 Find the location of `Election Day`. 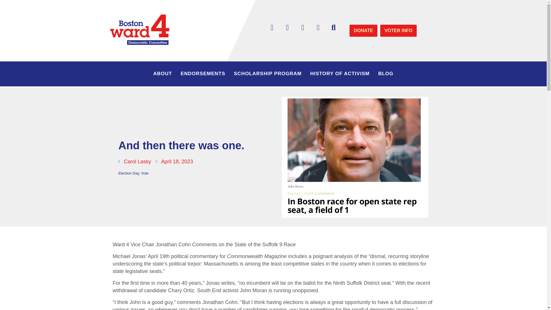

Election Day is located at coordinates (129, 173).